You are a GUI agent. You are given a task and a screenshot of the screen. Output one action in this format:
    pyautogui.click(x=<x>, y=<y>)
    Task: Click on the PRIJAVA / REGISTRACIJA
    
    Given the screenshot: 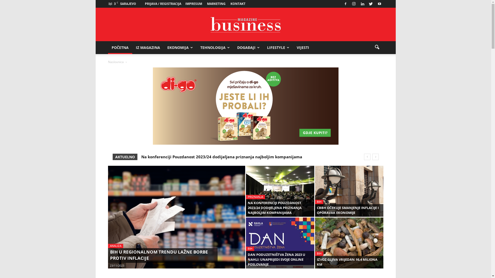 What is the action you would take?
    pyautogui.click(x=163, y=4)
    